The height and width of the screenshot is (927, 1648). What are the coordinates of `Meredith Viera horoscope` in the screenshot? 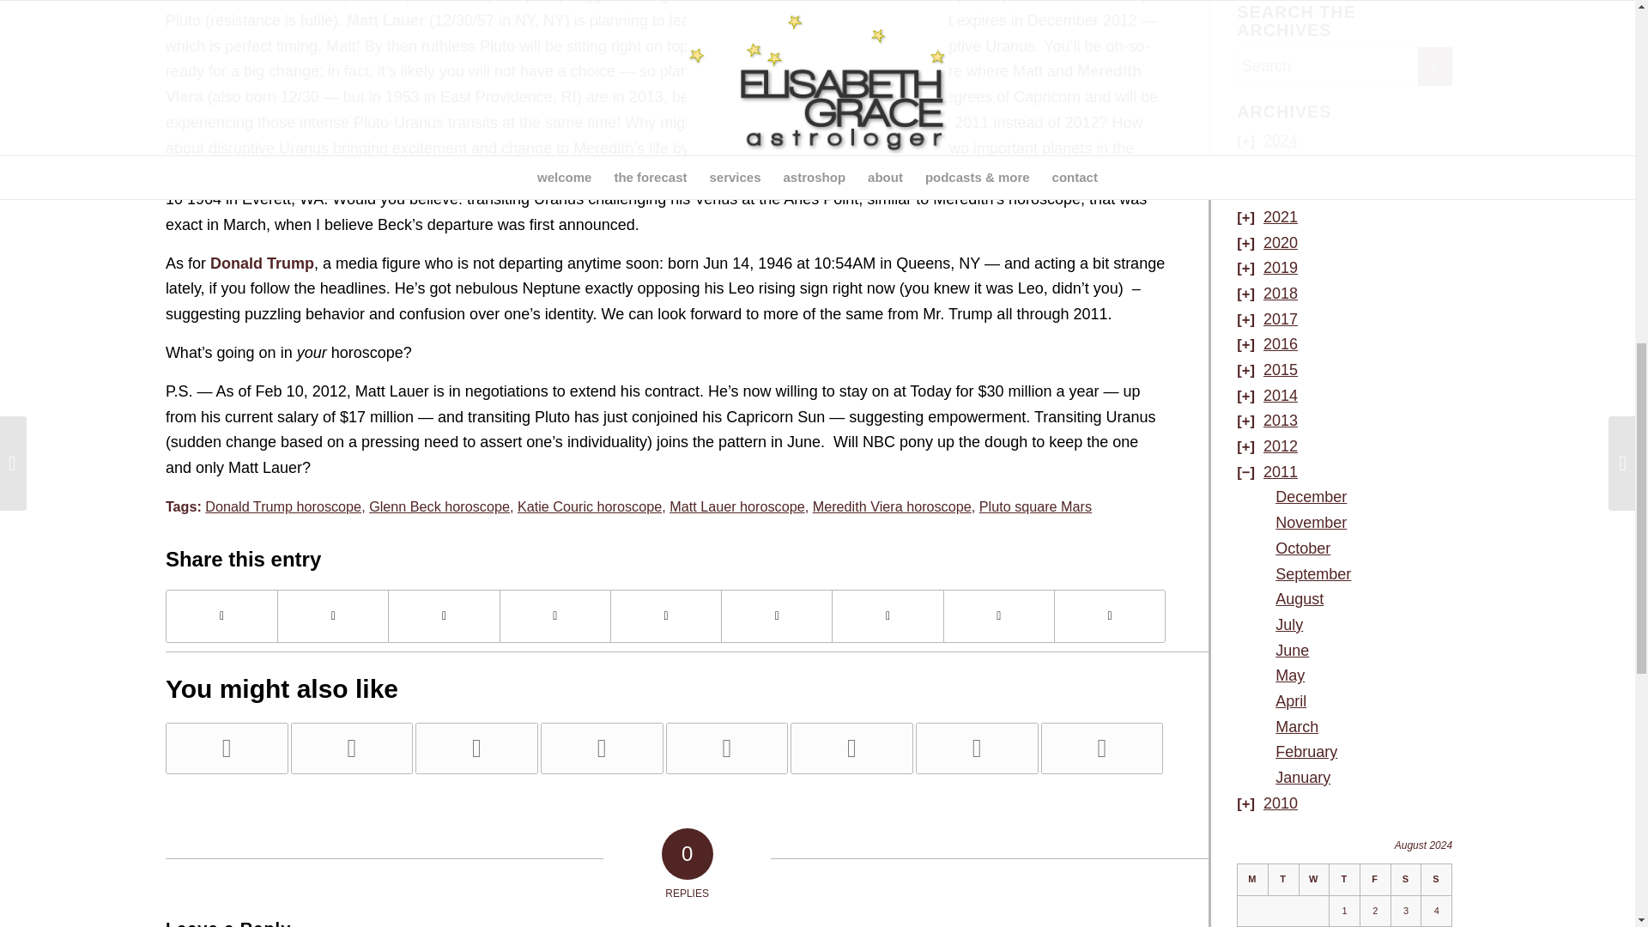 It's located at (892, 506).